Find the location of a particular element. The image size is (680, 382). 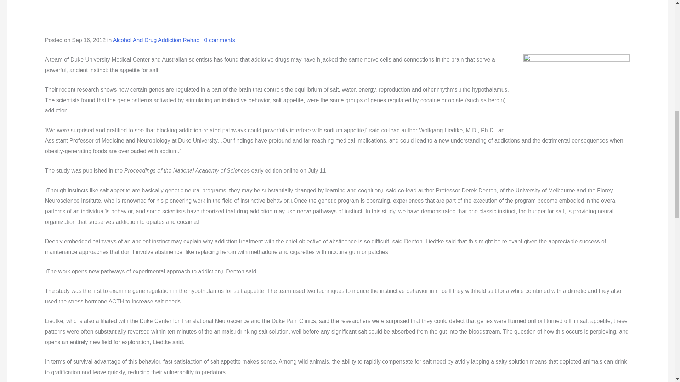

Comment on Drug Addiction And Salt Appetite Linked is located at coordinates (220, 40).